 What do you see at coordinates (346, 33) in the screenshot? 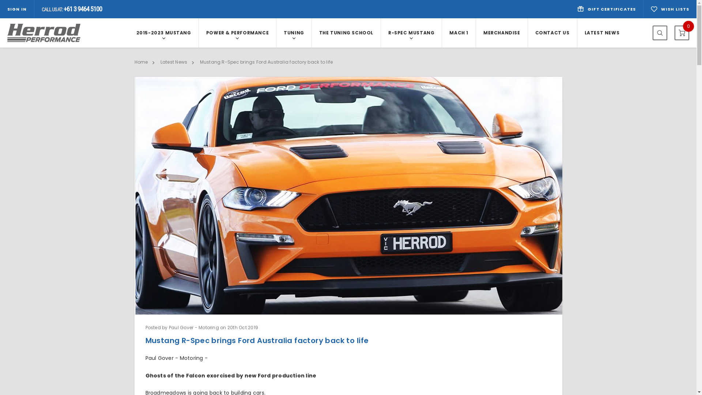
I see `THE TUNING SCHOOL` at bounding box center [346, 33].